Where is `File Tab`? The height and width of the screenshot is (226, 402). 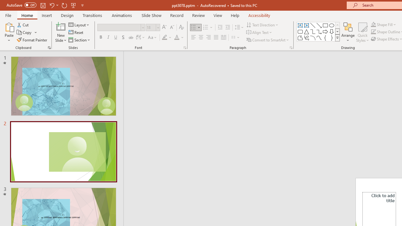
File Tab is located at coordinates (8, 15).